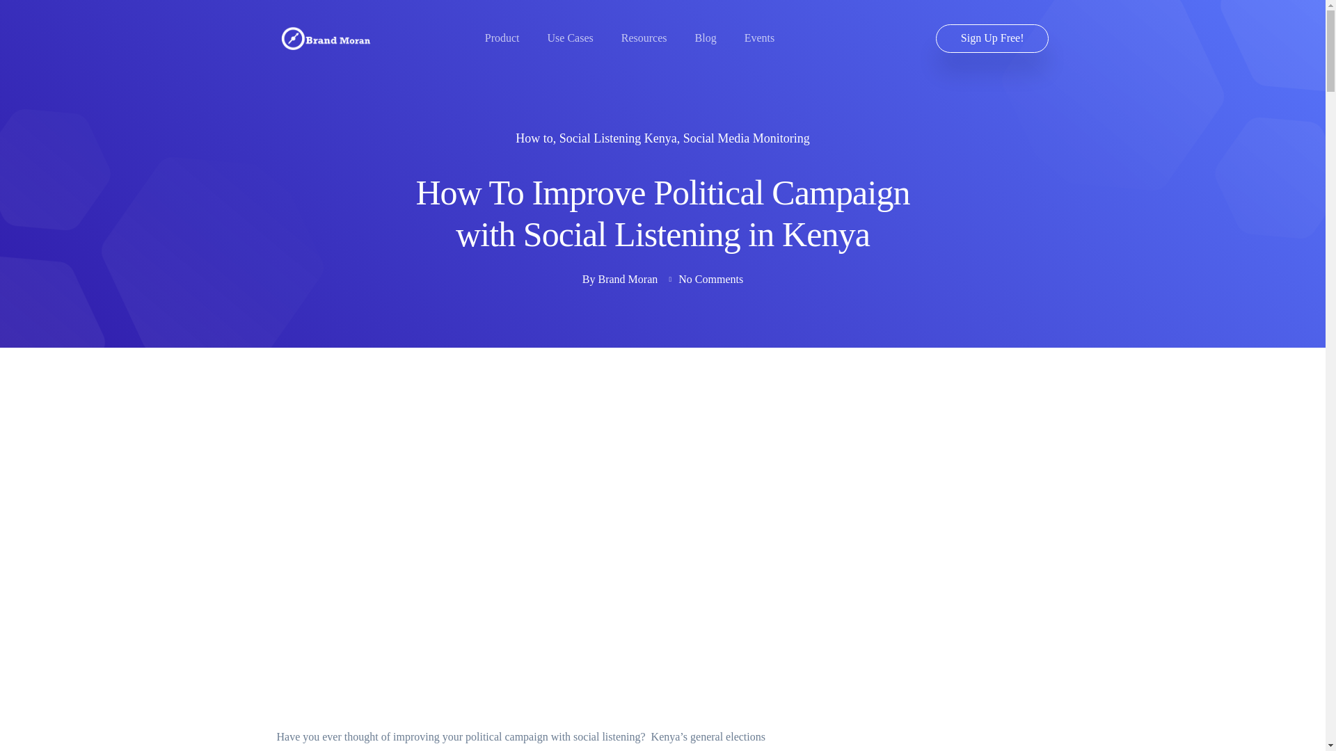  Describe the element at coordinates (992, 38) in the screenshot. I see `Sign Up Free!` at that location.